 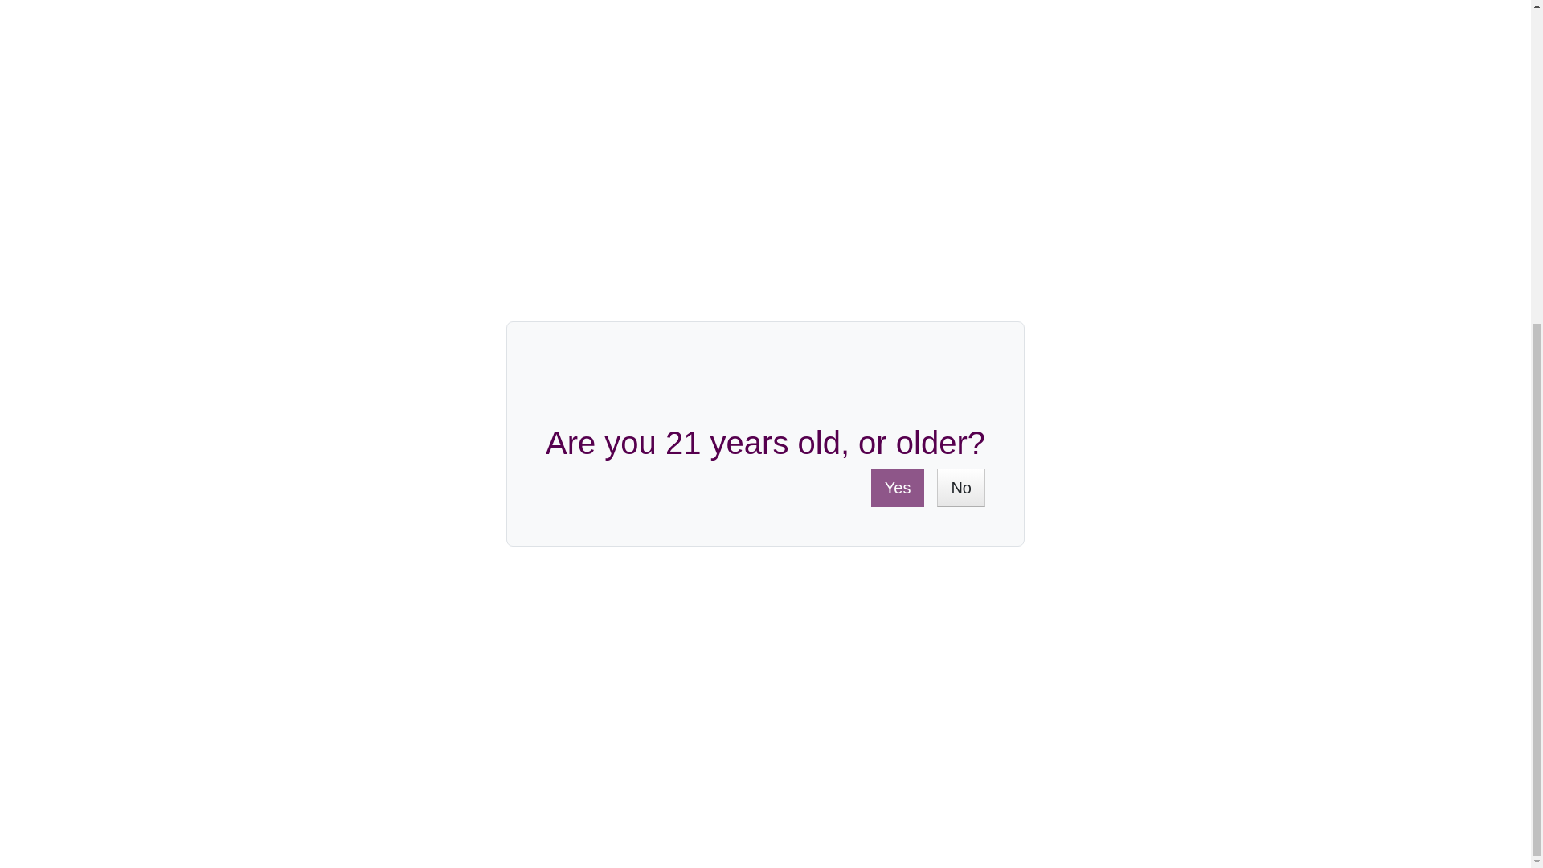 I want to click on PRIVACY POLICY, so click(x=857, y=555).